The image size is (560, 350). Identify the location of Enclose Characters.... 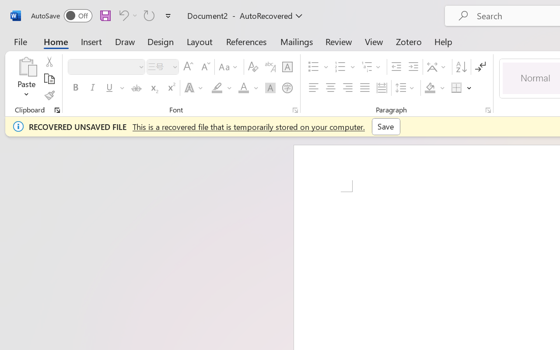
(287, 88).